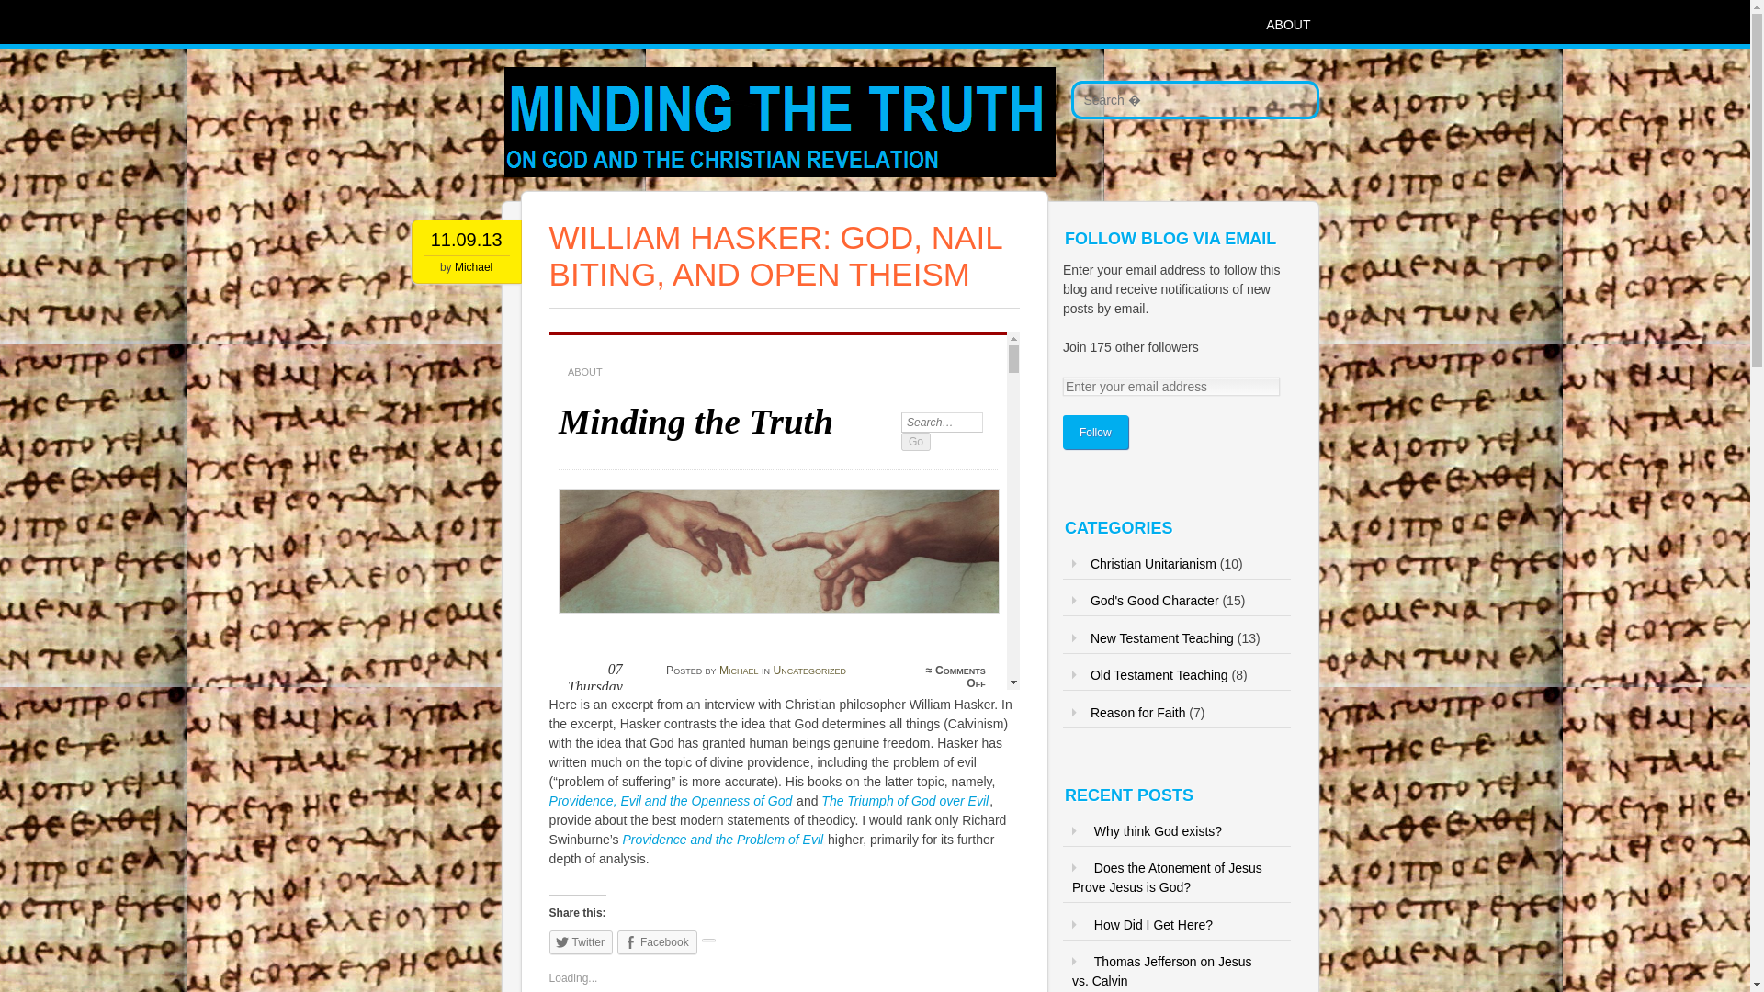 This screenshot has height=992, width=1764. I want to click on New Testament Teaching, so click(1161, 637).